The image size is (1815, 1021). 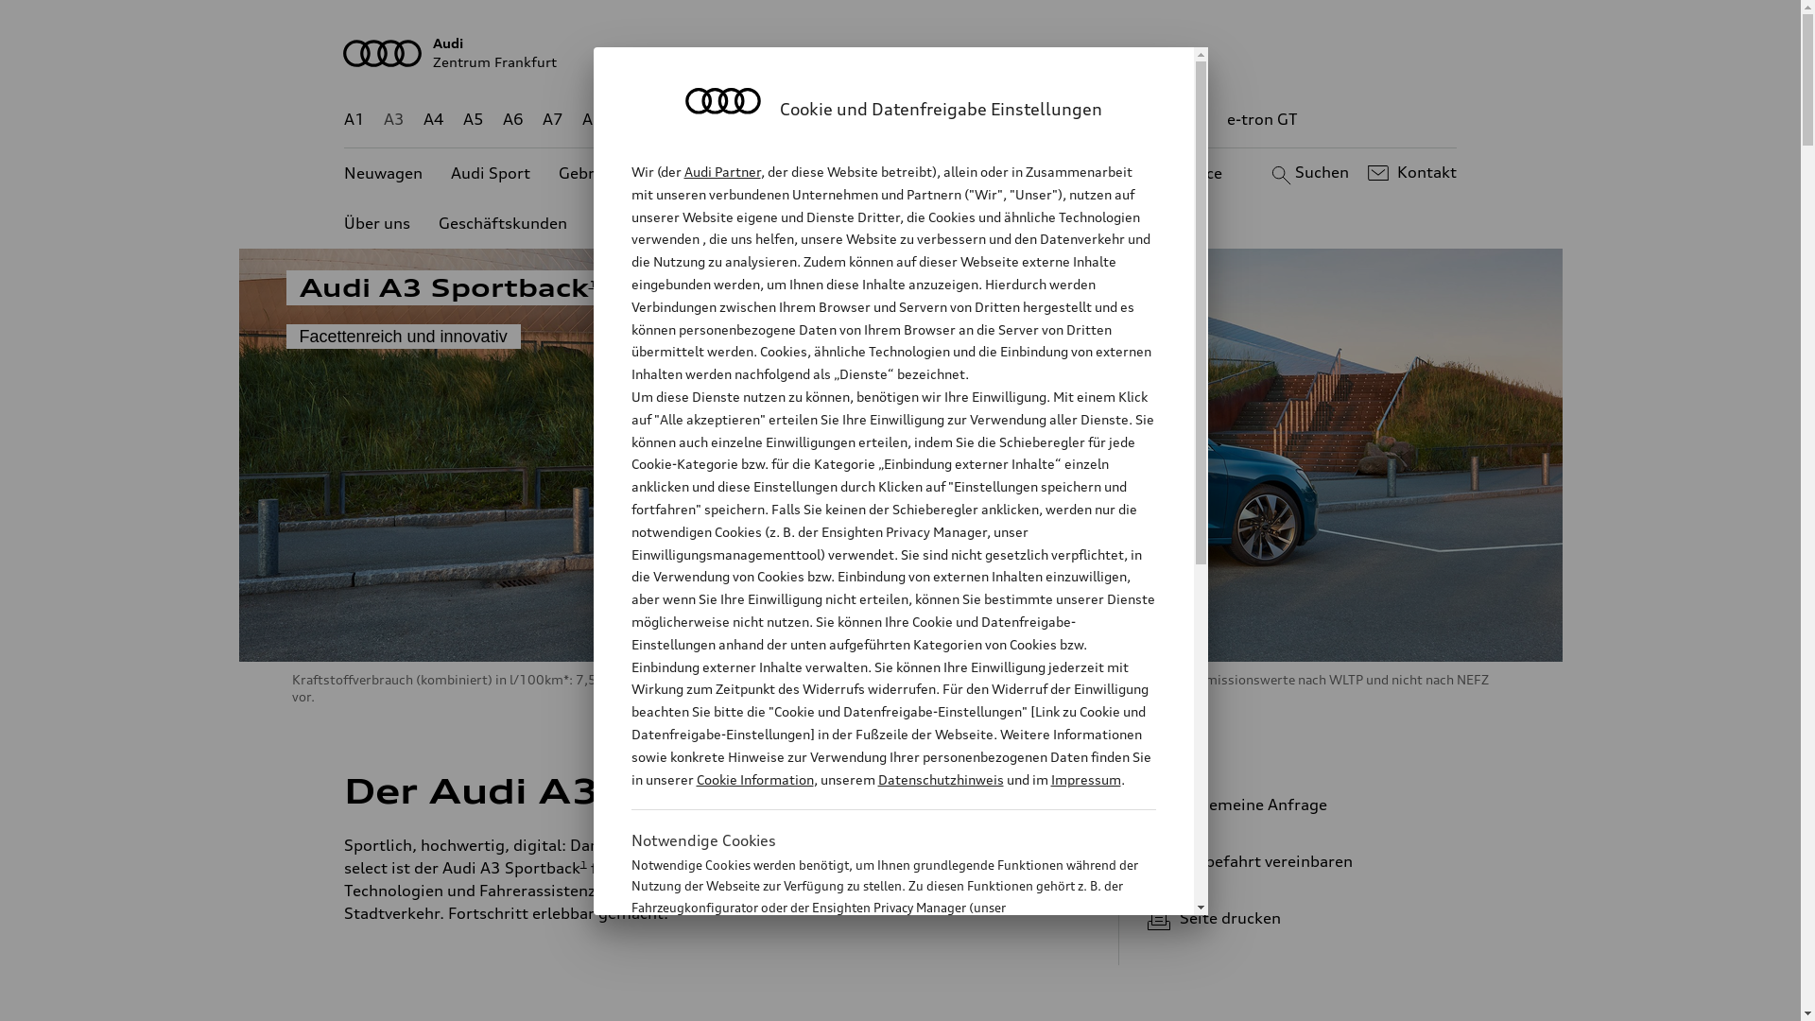 I want to click on Kontakt, so click(x=1410, y=173).